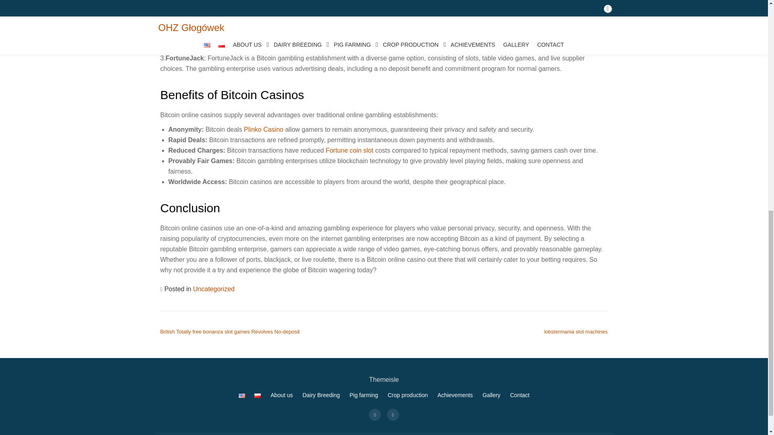 The image size is (774, 435). Describe the element at coordinates (393, 414) in the screenshot. I see `fa-youtube` at that location.